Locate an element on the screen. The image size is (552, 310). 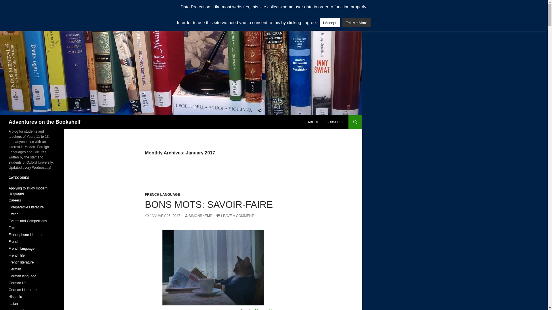
BONS MOTS: SAVOIR-FAIRE is located at coordinates (209, 204).